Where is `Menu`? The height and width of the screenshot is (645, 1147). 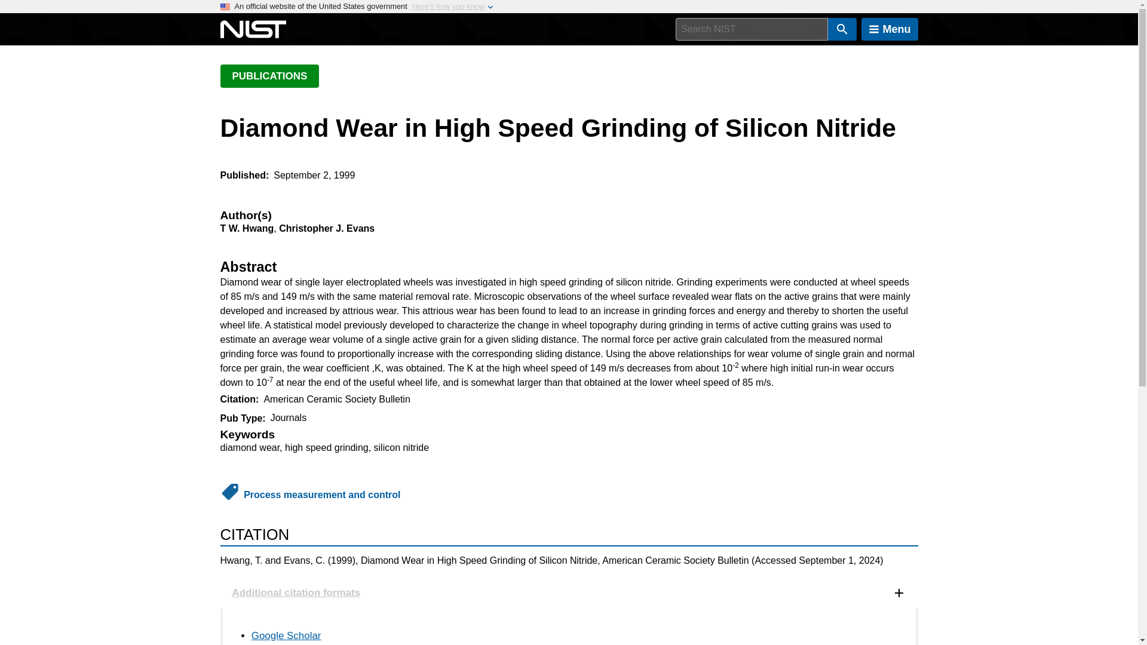 Menu is located at coordinates (890, 29).